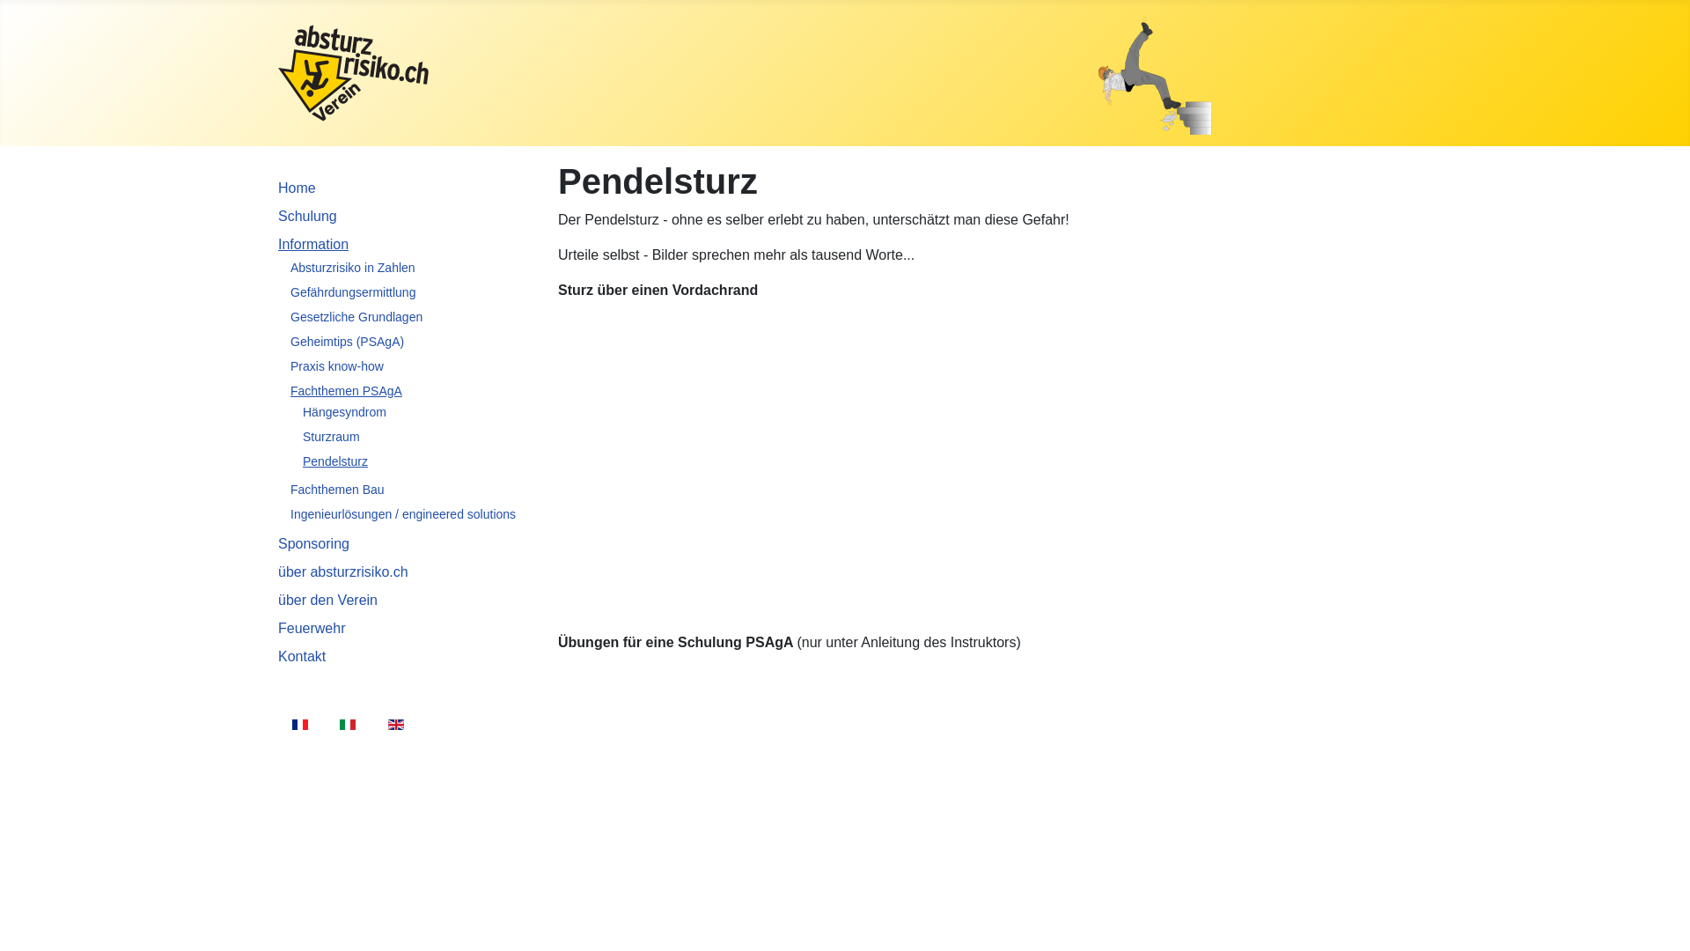  I want to click on English (UK), so click(396, 725).